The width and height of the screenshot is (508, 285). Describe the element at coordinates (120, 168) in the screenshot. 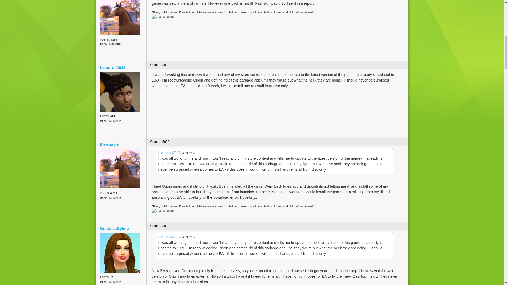

I see `Bluegayle` at that location.